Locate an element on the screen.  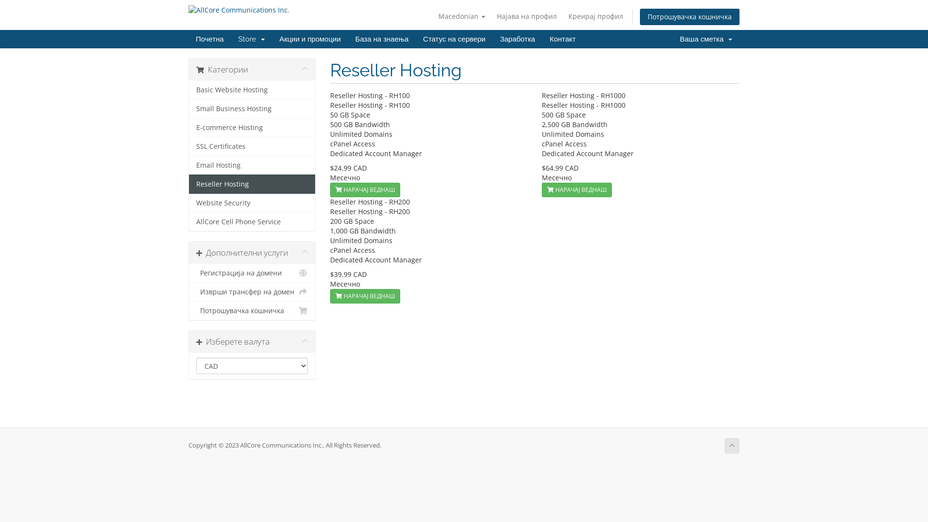
Email Hosting is located at coordinates (252, 165).